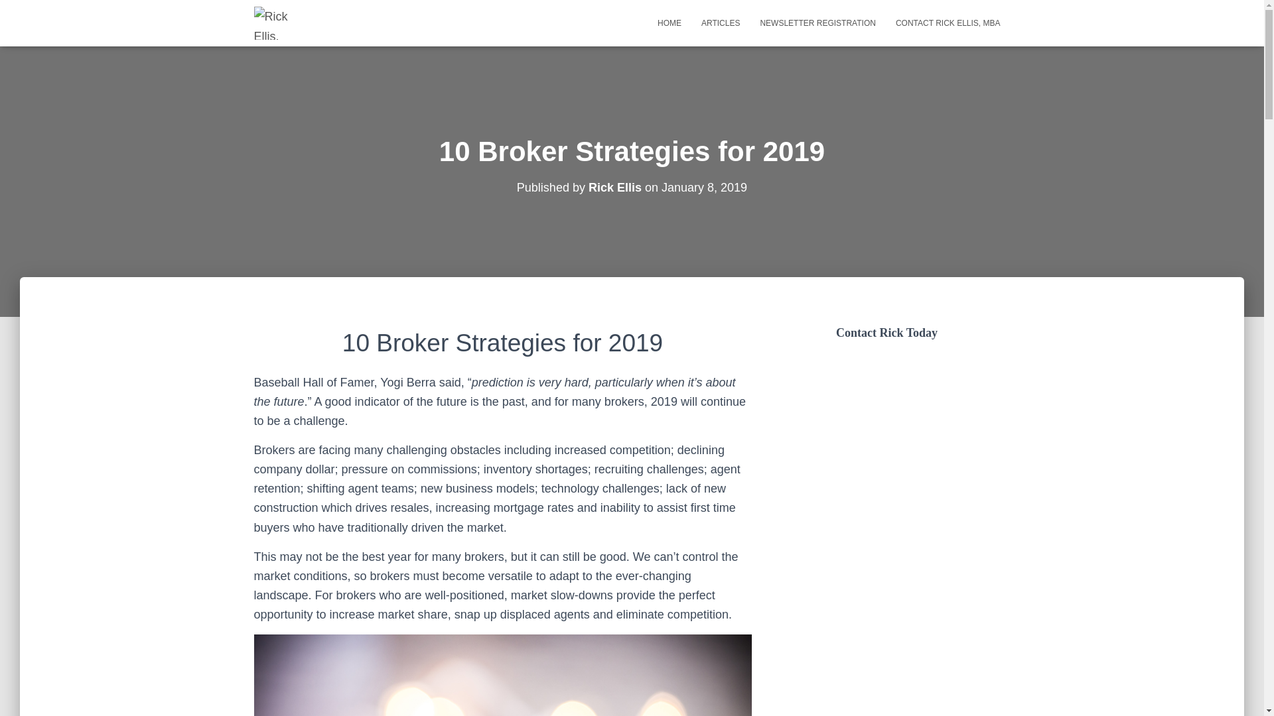 The width and height of the screenshot is (1274, 716). What do you see at coordinates (817, 23) in the screenshot?
I see `Newsletter Registration` at bounding box center [817, 23].